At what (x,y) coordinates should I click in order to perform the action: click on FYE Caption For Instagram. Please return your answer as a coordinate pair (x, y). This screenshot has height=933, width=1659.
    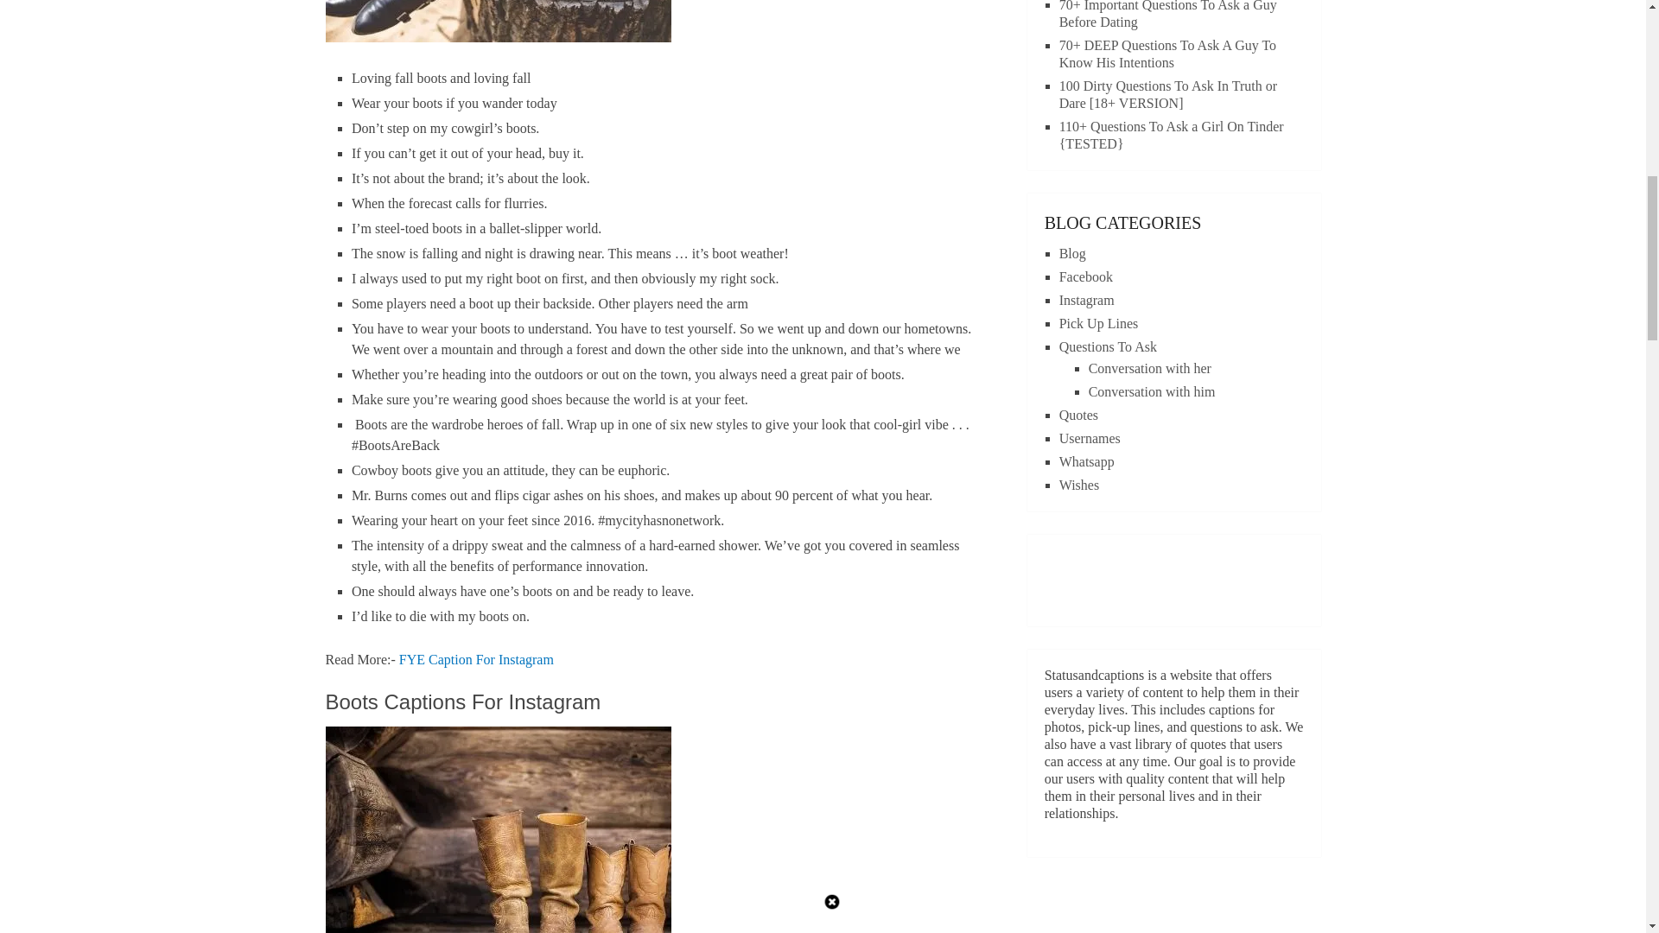
    Looking at the image, I should click on (477, 658).